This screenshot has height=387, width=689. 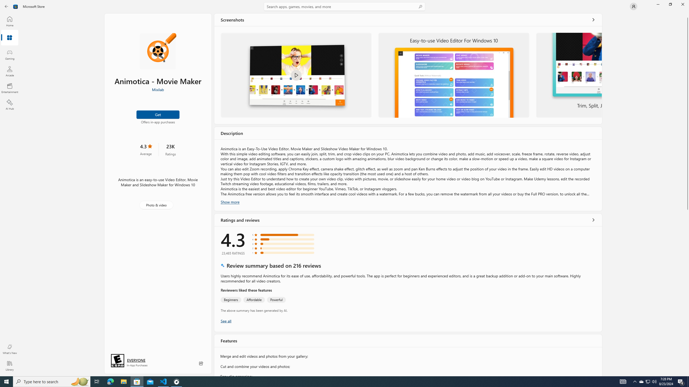 I want to click on 4.3 stars. Click to skip to ratings and reviews, so click(x=146, y=149).